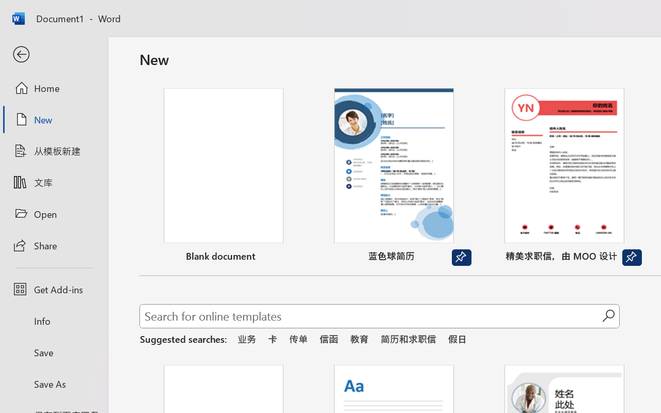 Image resolution: width=661 pixels, height=413 pixels. I want to click on Privacy Checkup, so click(534, 11).